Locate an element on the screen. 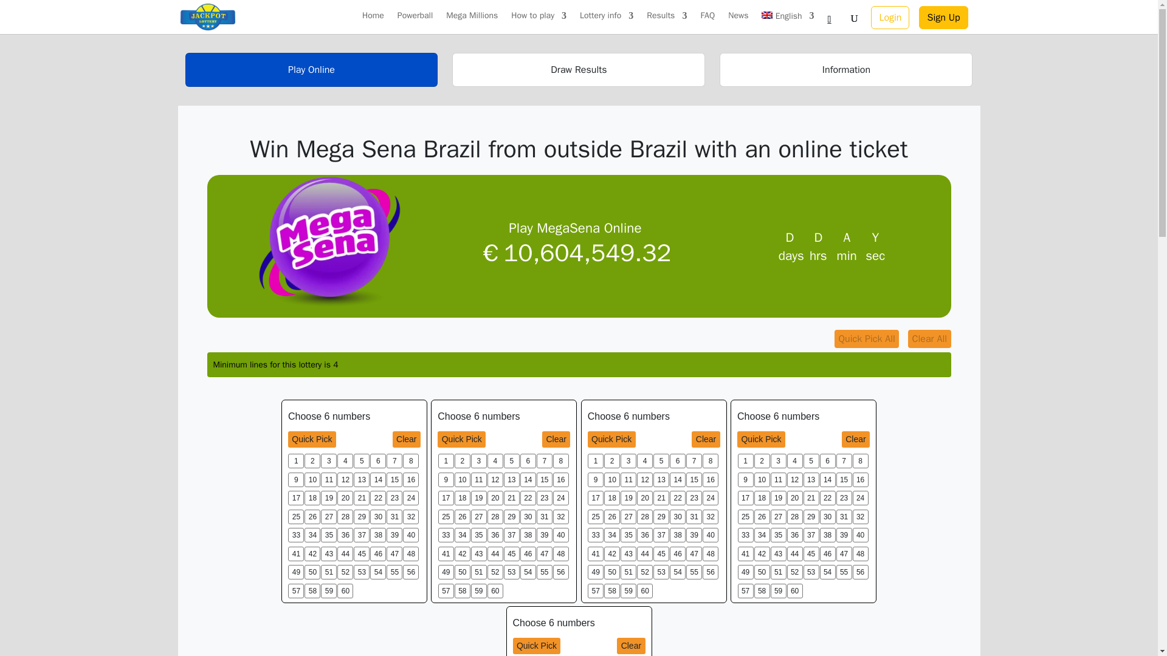 The height and width of the screenshot is (656, 1167). Lottery info is located at coordinates (607, 22).